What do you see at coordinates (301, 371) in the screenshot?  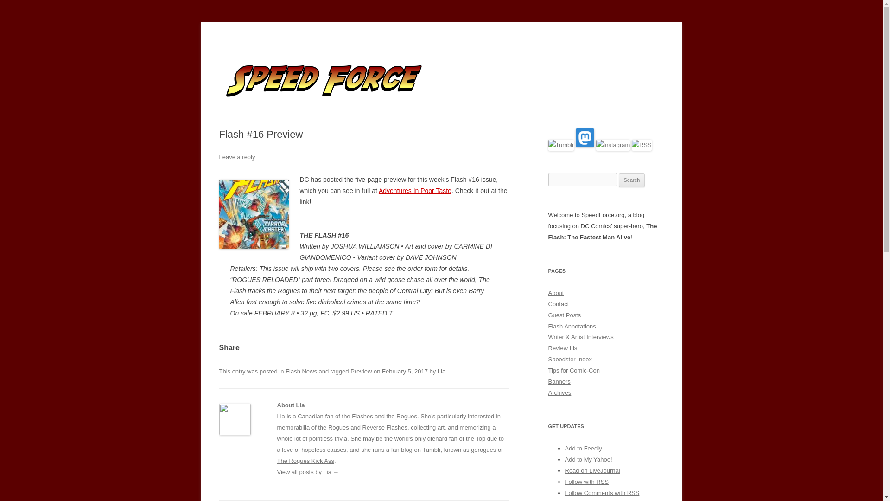 I see `Flash News` at bounding box center [301, 371].